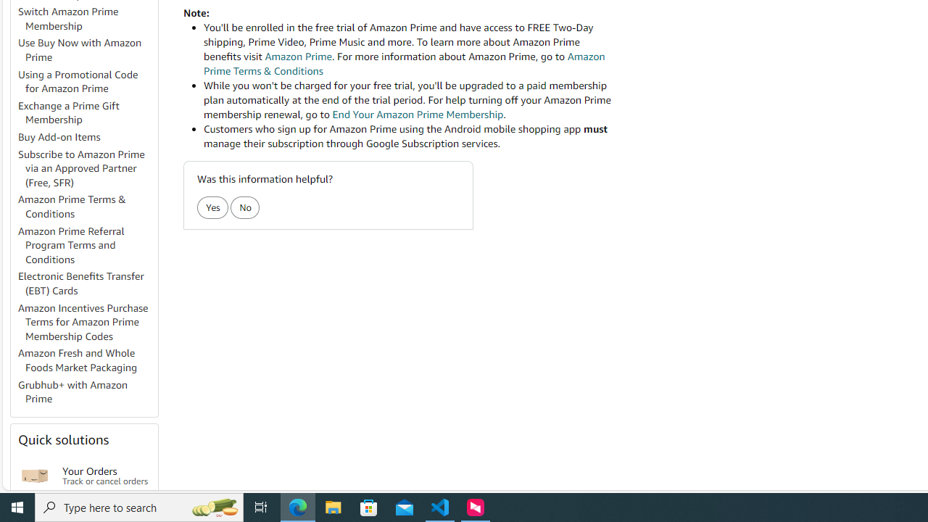 The height and width of the screenshot is (522, 928). What do you see at coordinates (87, 207) in the screenshot?
I see `Amazon Prime Terms & Conditions` at bounding box center [87, 207].